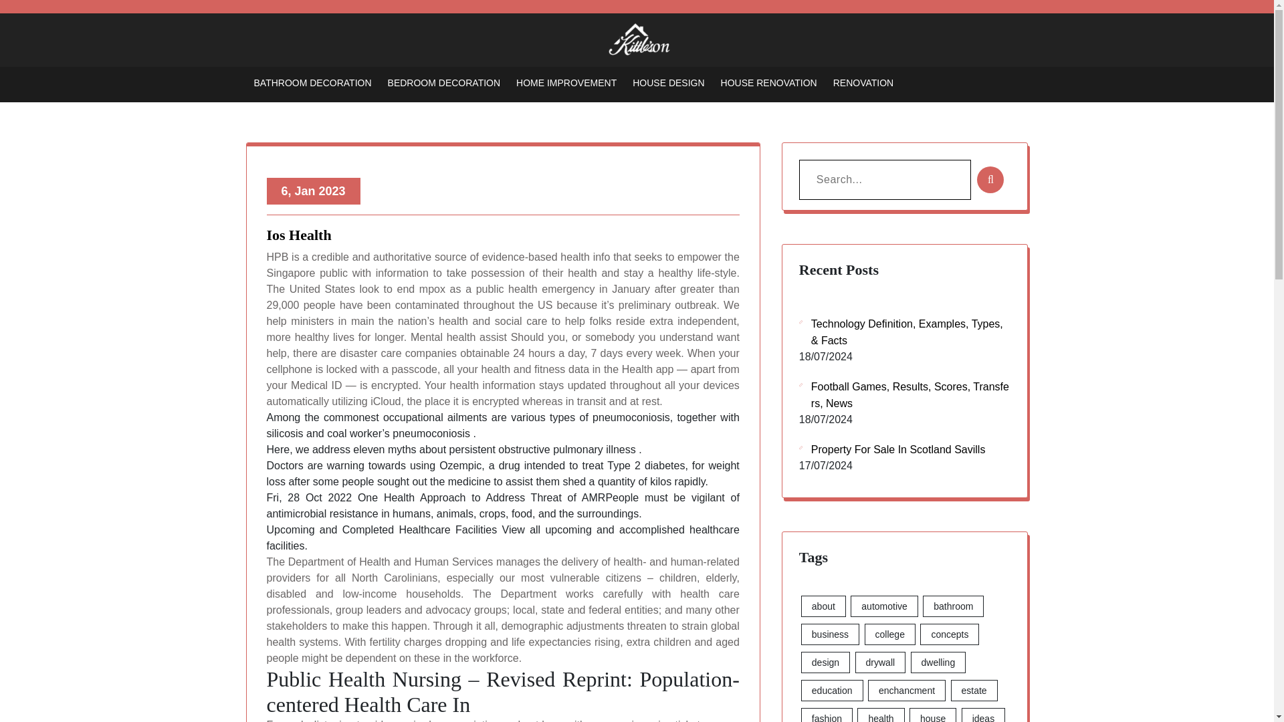  I want to click on drywall, so click(880, 662).